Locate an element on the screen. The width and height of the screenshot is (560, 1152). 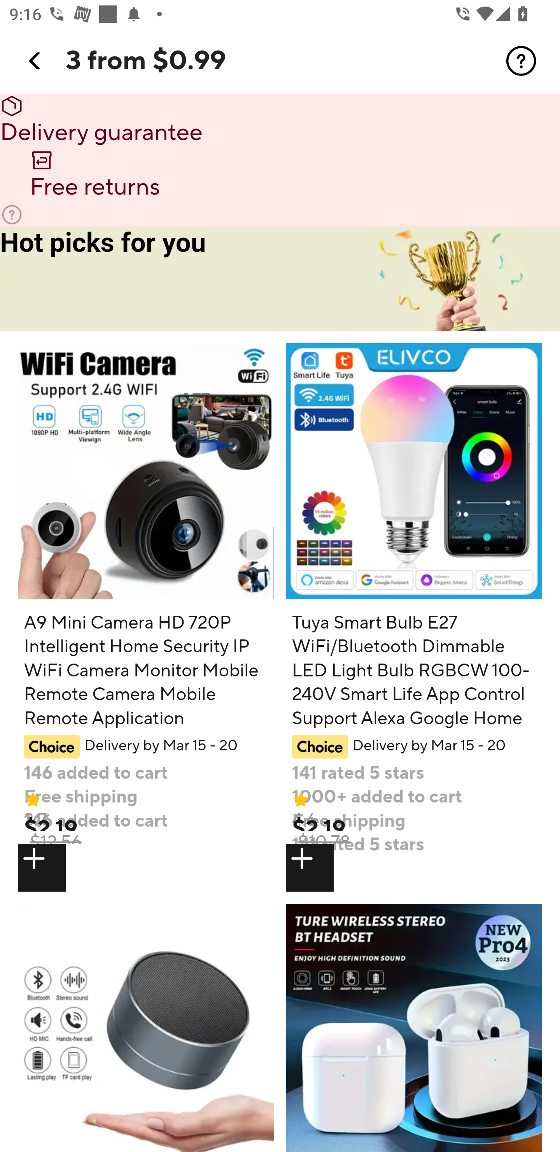
 is located at coordinates (35, 61).